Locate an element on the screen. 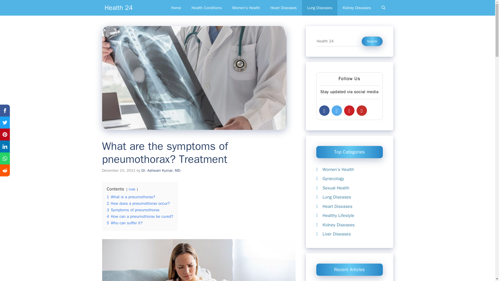  Home is located at coordinates (176, 8).